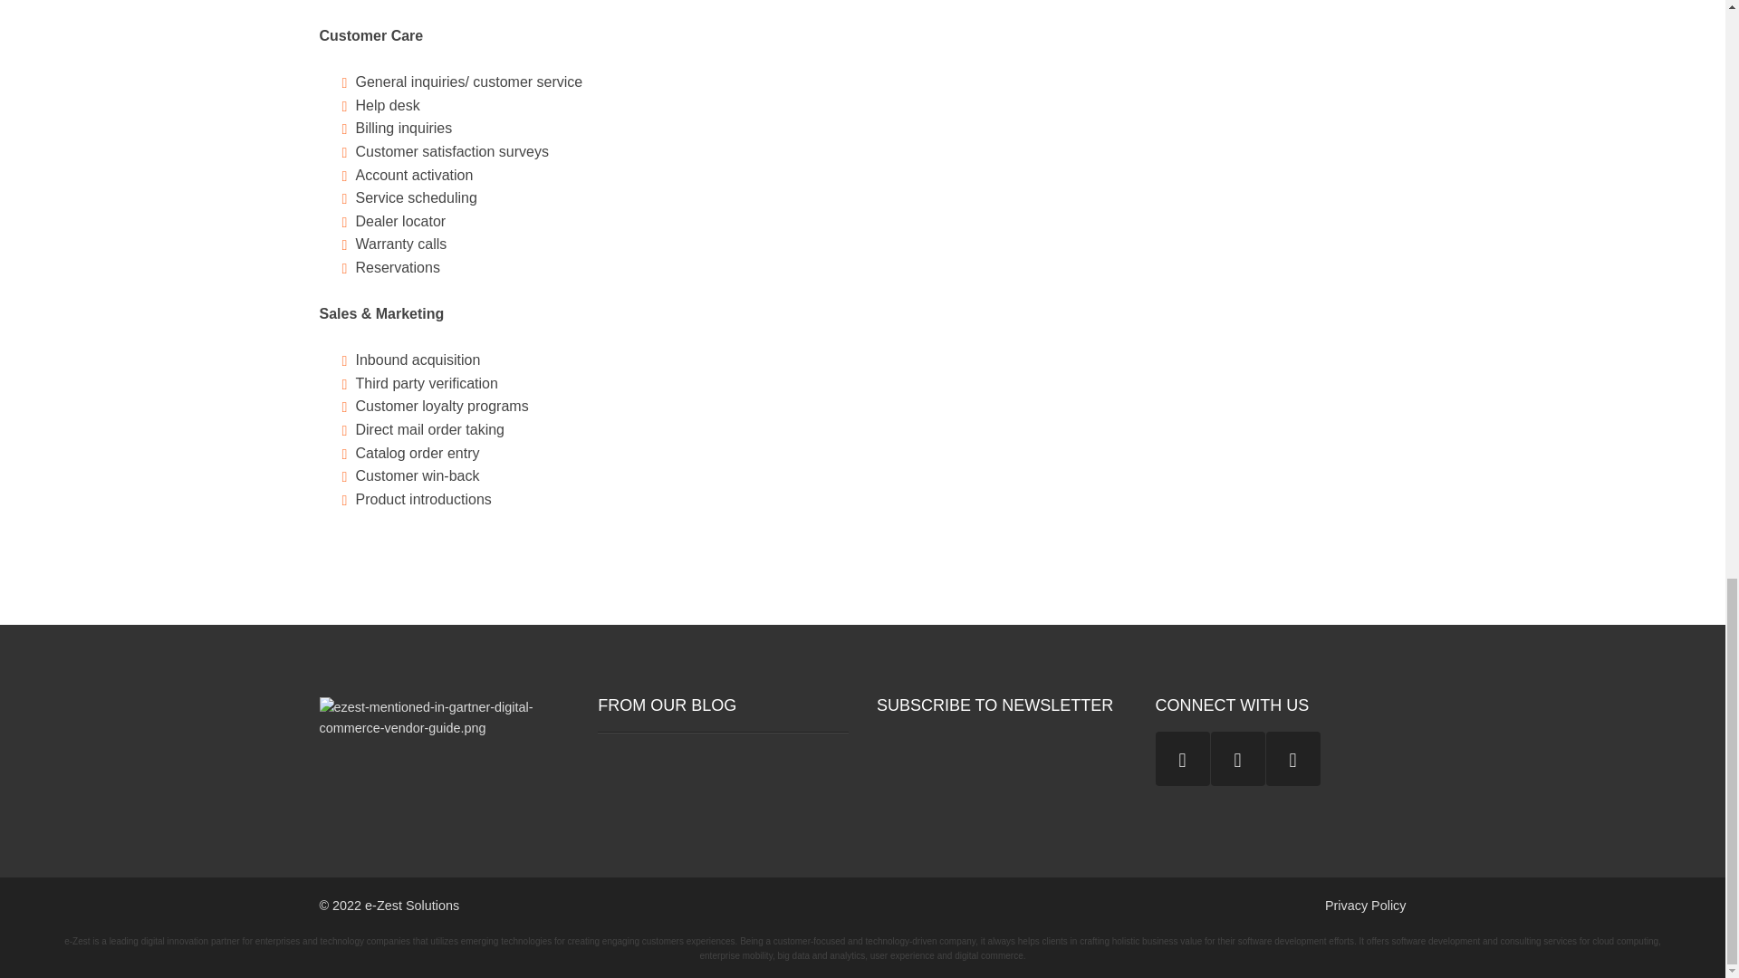 This screenshot has height=978, width=1739. I want to click on Follow us on Twitter, so click(1292, 759).